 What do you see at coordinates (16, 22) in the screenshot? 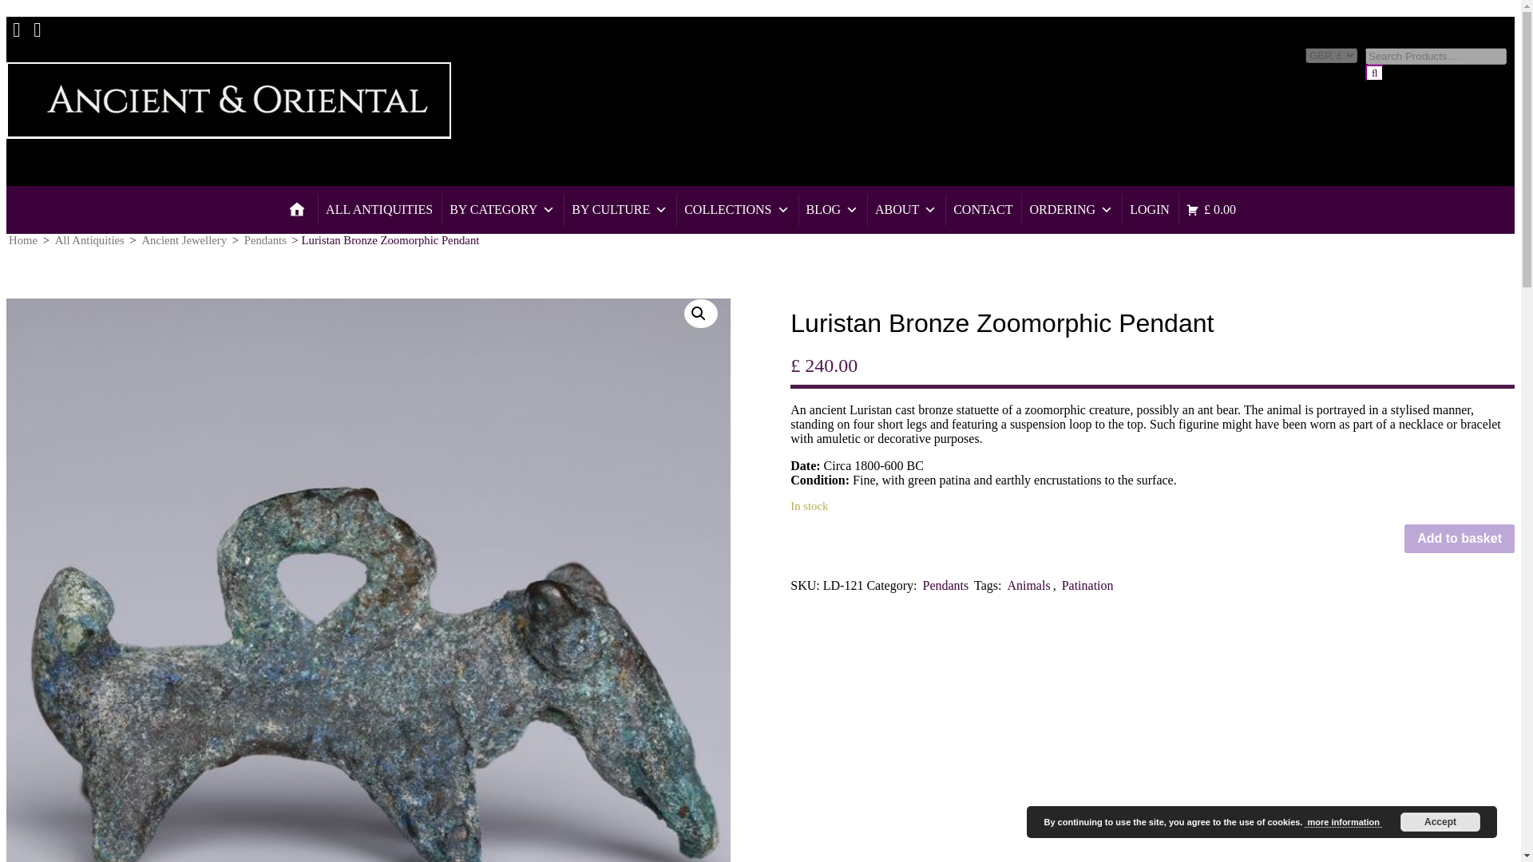
I see `facebook` at bounding box center [16, 22].